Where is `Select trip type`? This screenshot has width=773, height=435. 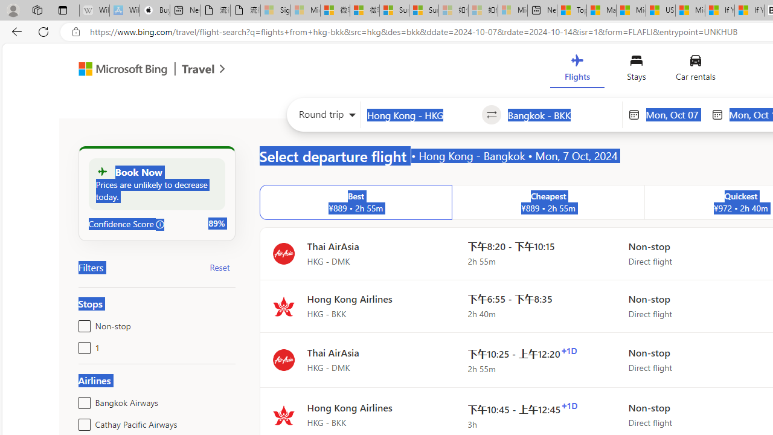 Select trip type is located at coordinates (324, 117).